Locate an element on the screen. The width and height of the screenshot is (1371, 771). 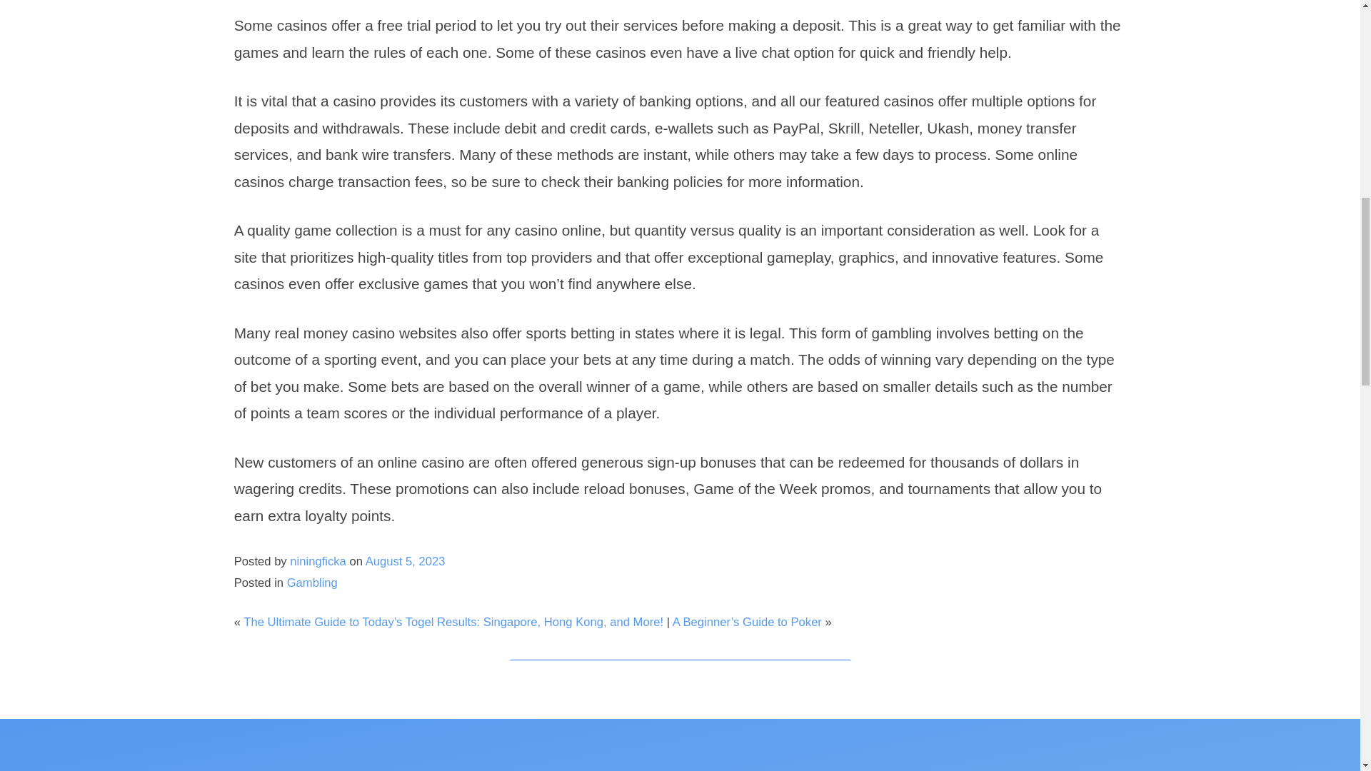
August 5, 2023 is located at coordinates (406, 561).